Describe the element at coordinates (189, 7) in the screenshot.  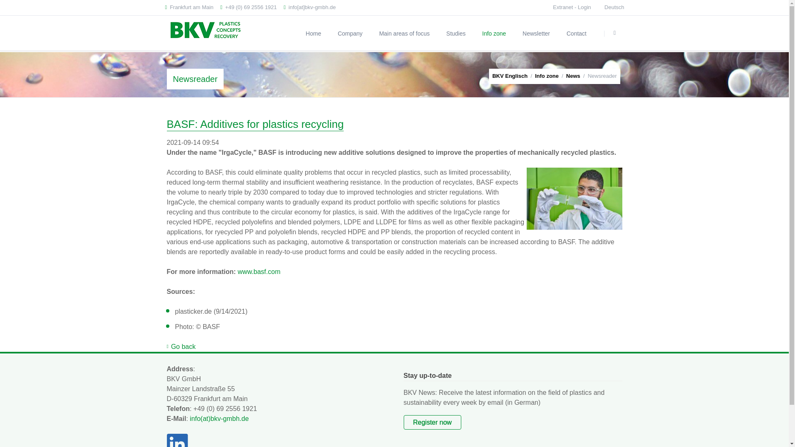
I see `Frankfurt am Main` at that location.